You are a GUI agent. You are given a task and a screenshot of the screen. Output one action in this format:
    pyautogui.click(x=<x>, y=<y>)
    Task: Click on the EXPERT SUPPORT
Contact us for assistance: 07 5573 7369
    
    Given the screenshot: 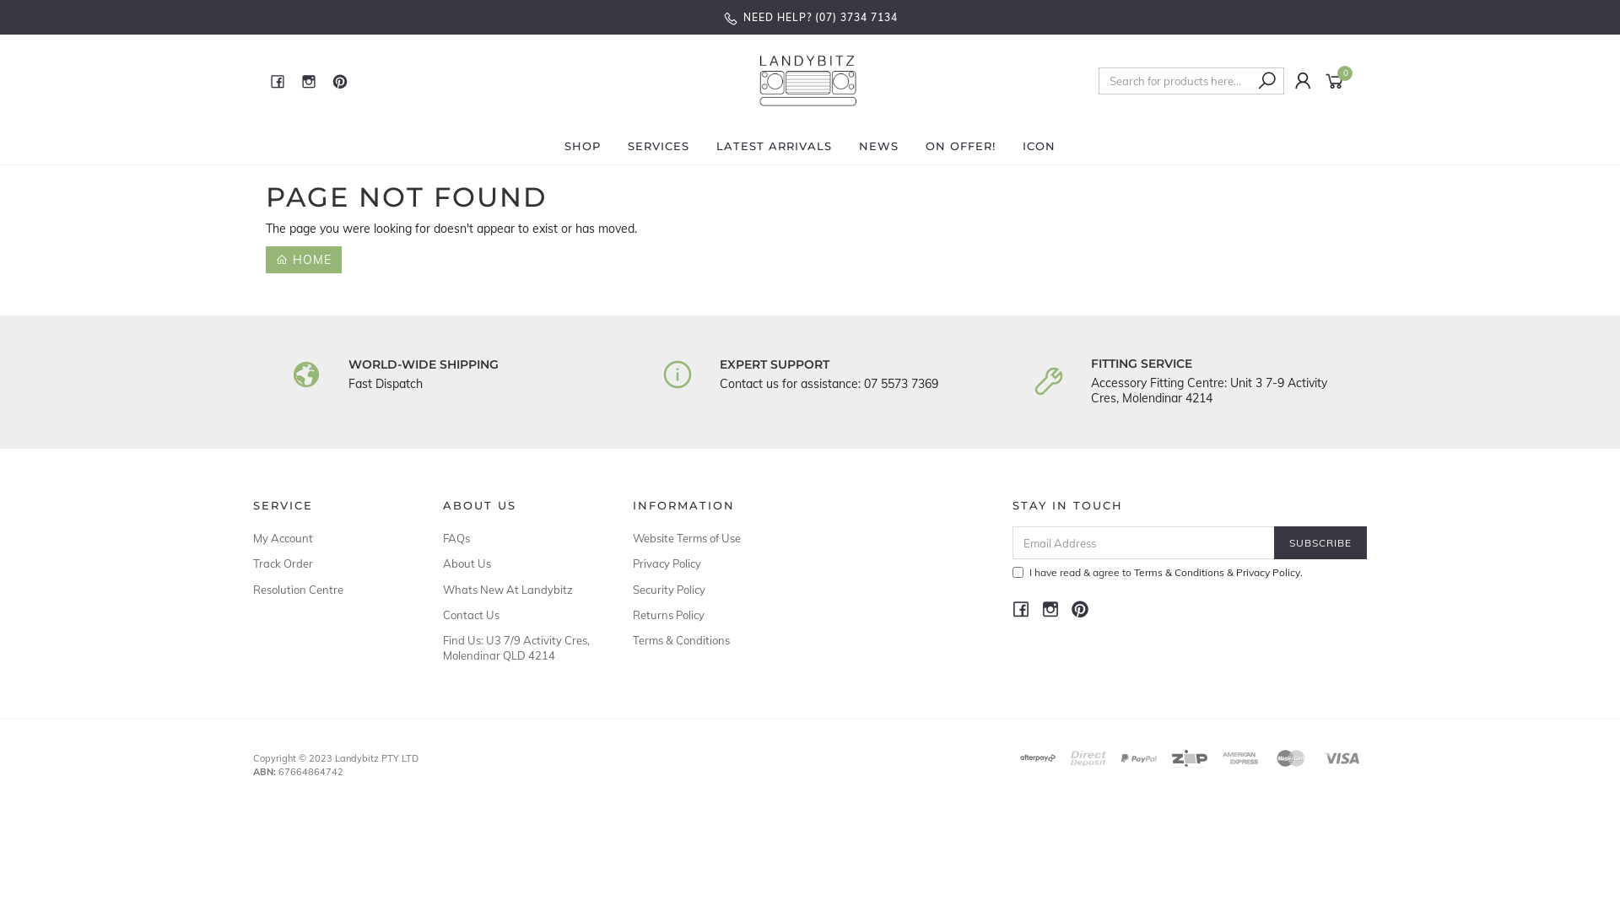 What is the action you would take?
    pyautogui.click(x=845, y=375)
    